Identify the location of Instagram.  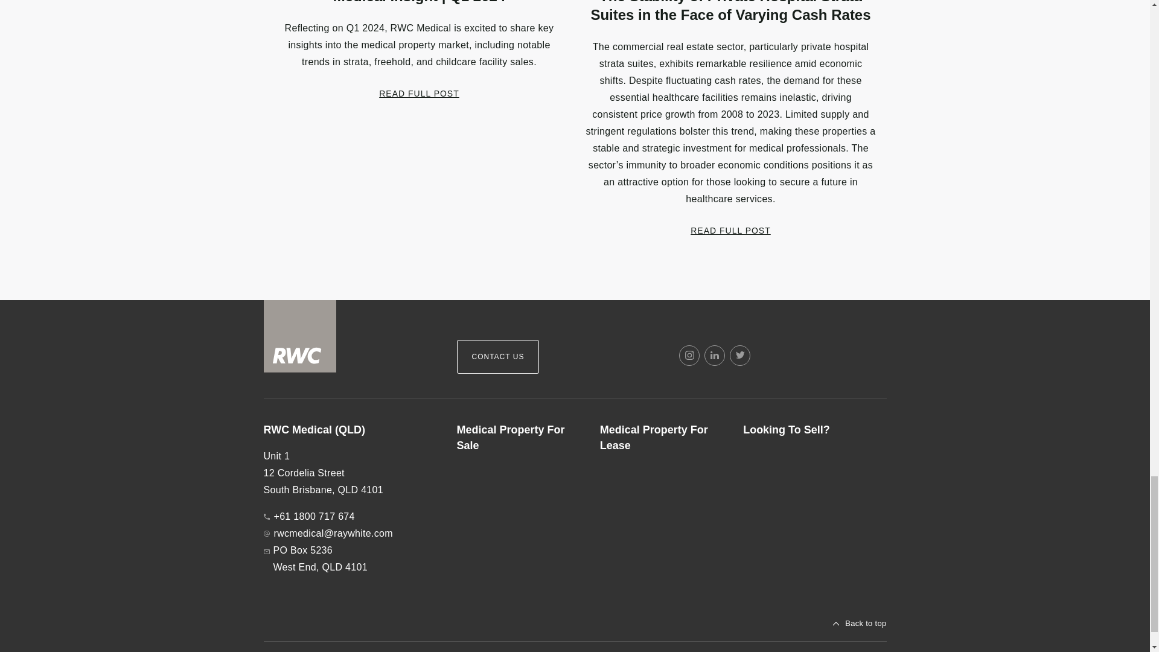
(689, 355).